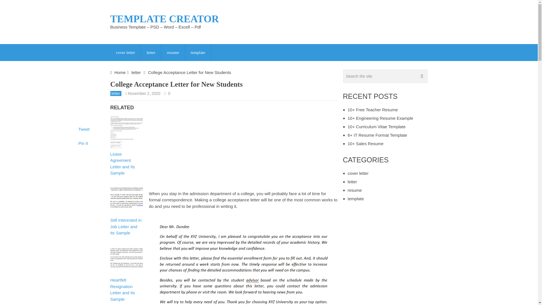 The image size is (542, 305). I want to click on Home, so click(120, 72).